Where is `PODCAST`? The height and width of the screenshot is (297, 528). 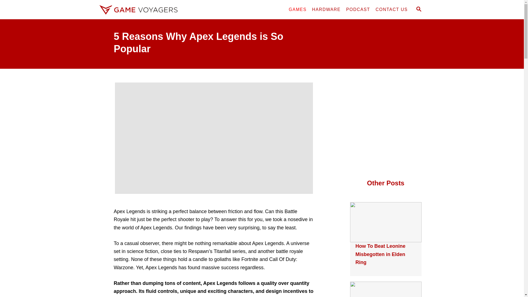 PODCAST is located at coordinates (358, 10).